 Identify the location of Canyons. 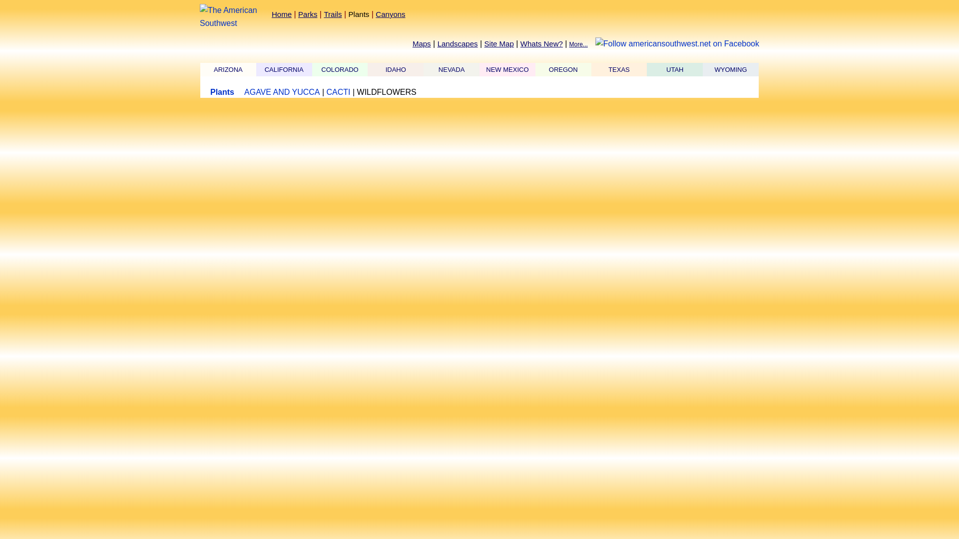
(390, 14).